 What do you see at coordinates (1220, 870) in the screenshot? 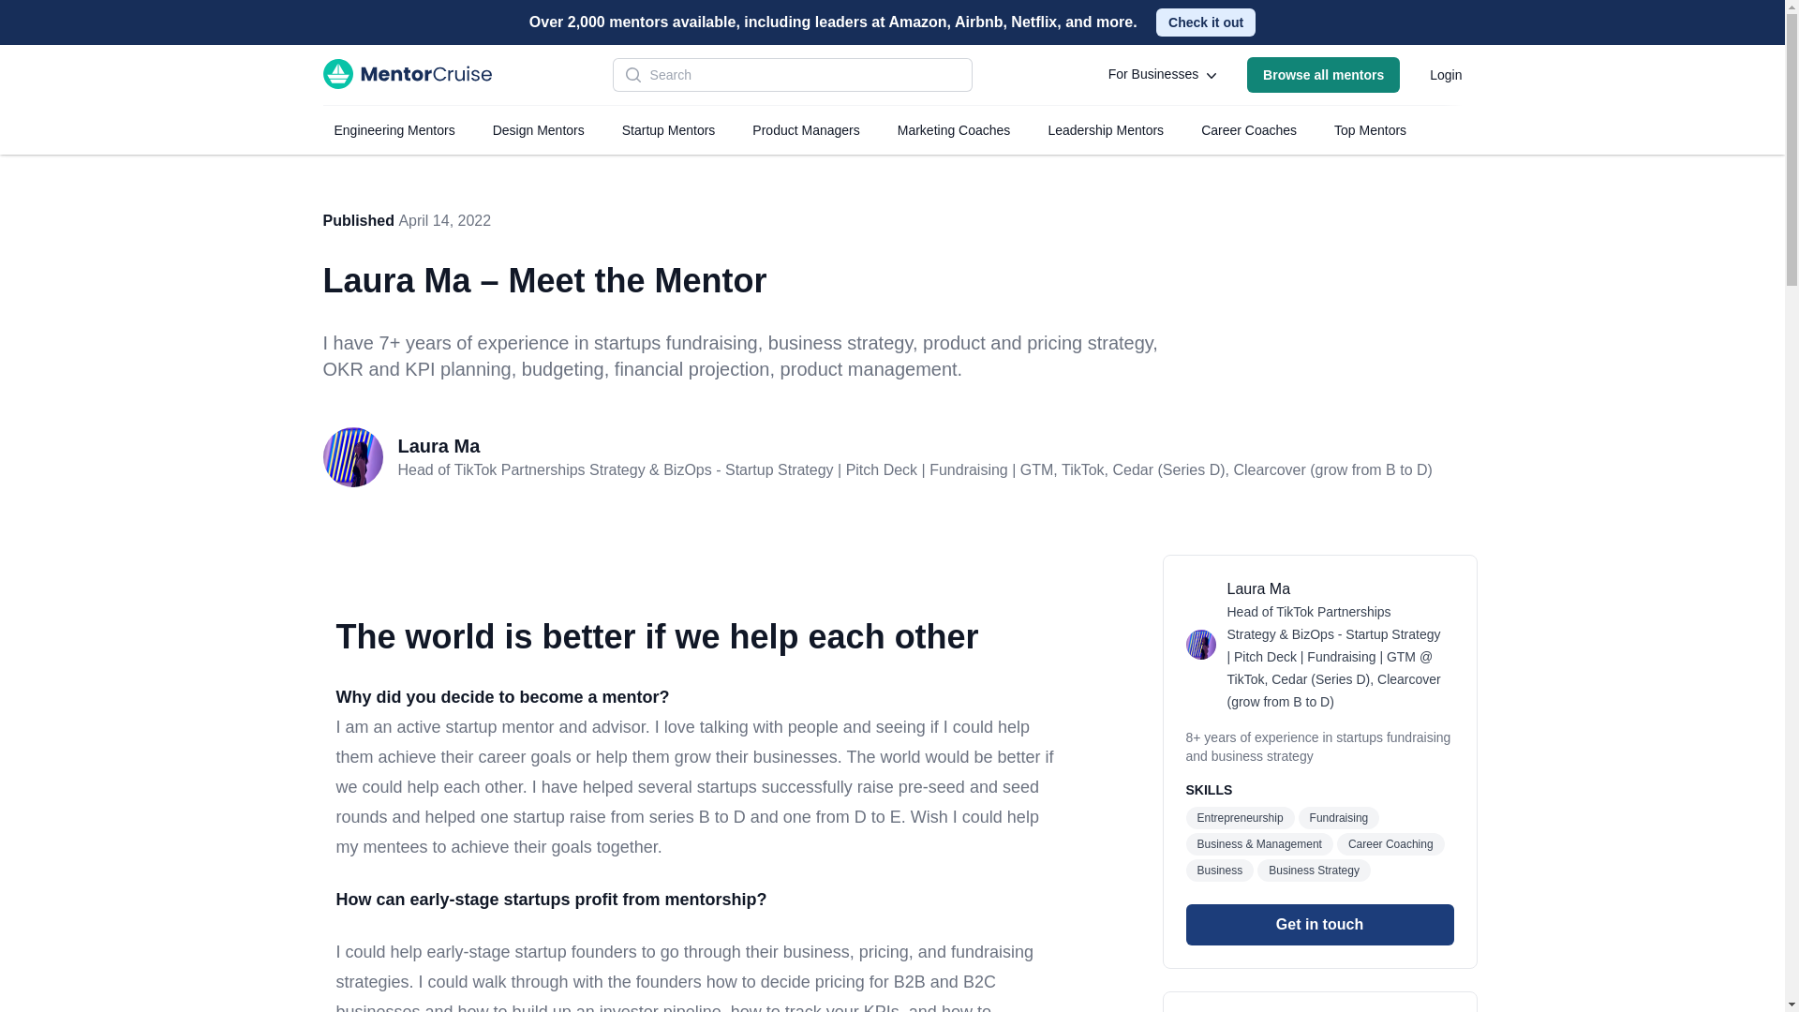
I see `Business` at bounding box center [1220, 870].